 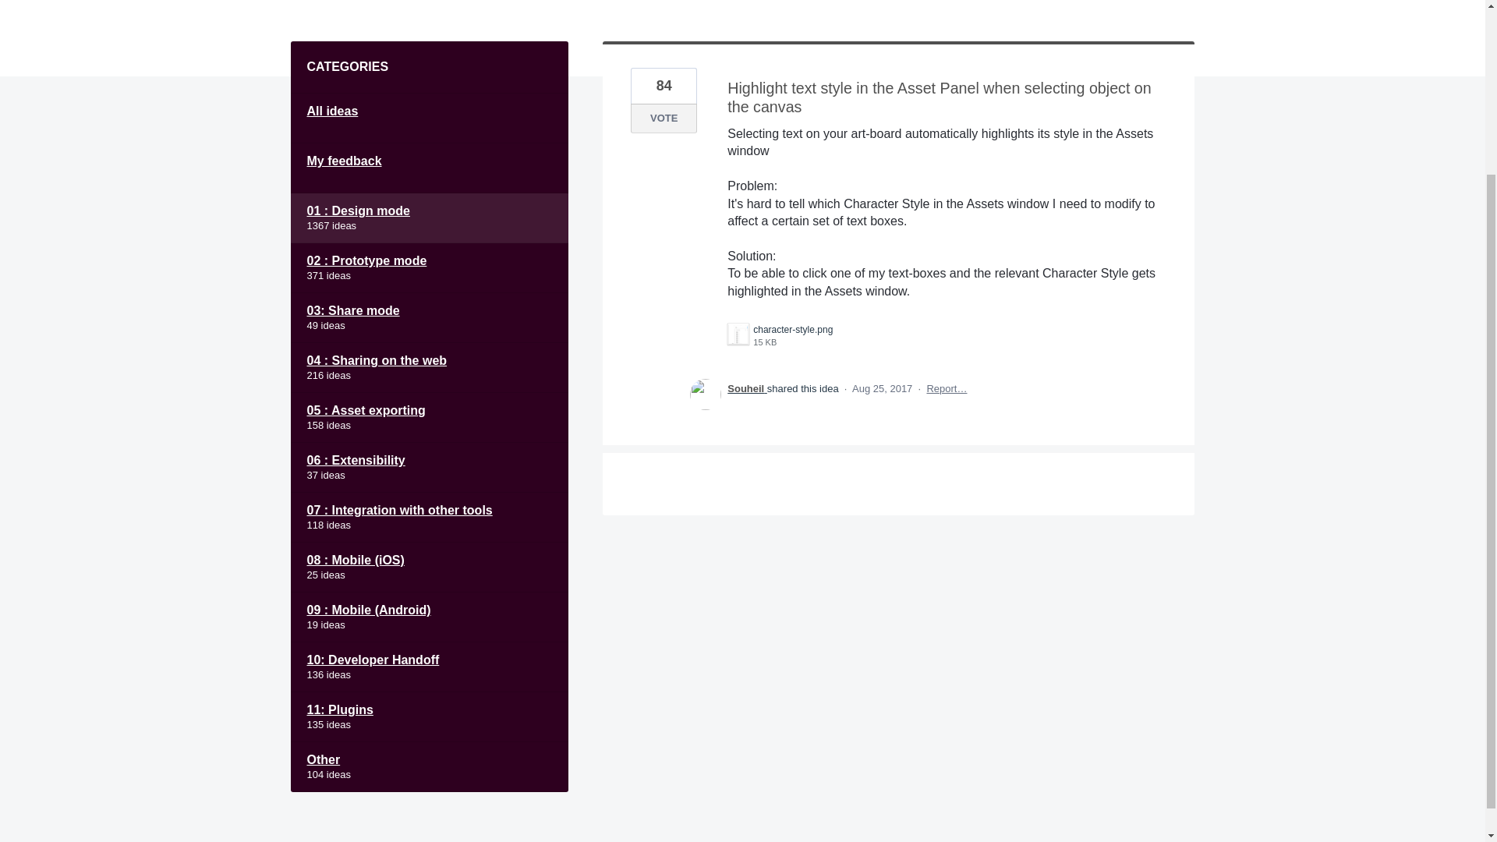 I want to click on View all ideas in category 11: Plugins, so click(x=429, y=716).